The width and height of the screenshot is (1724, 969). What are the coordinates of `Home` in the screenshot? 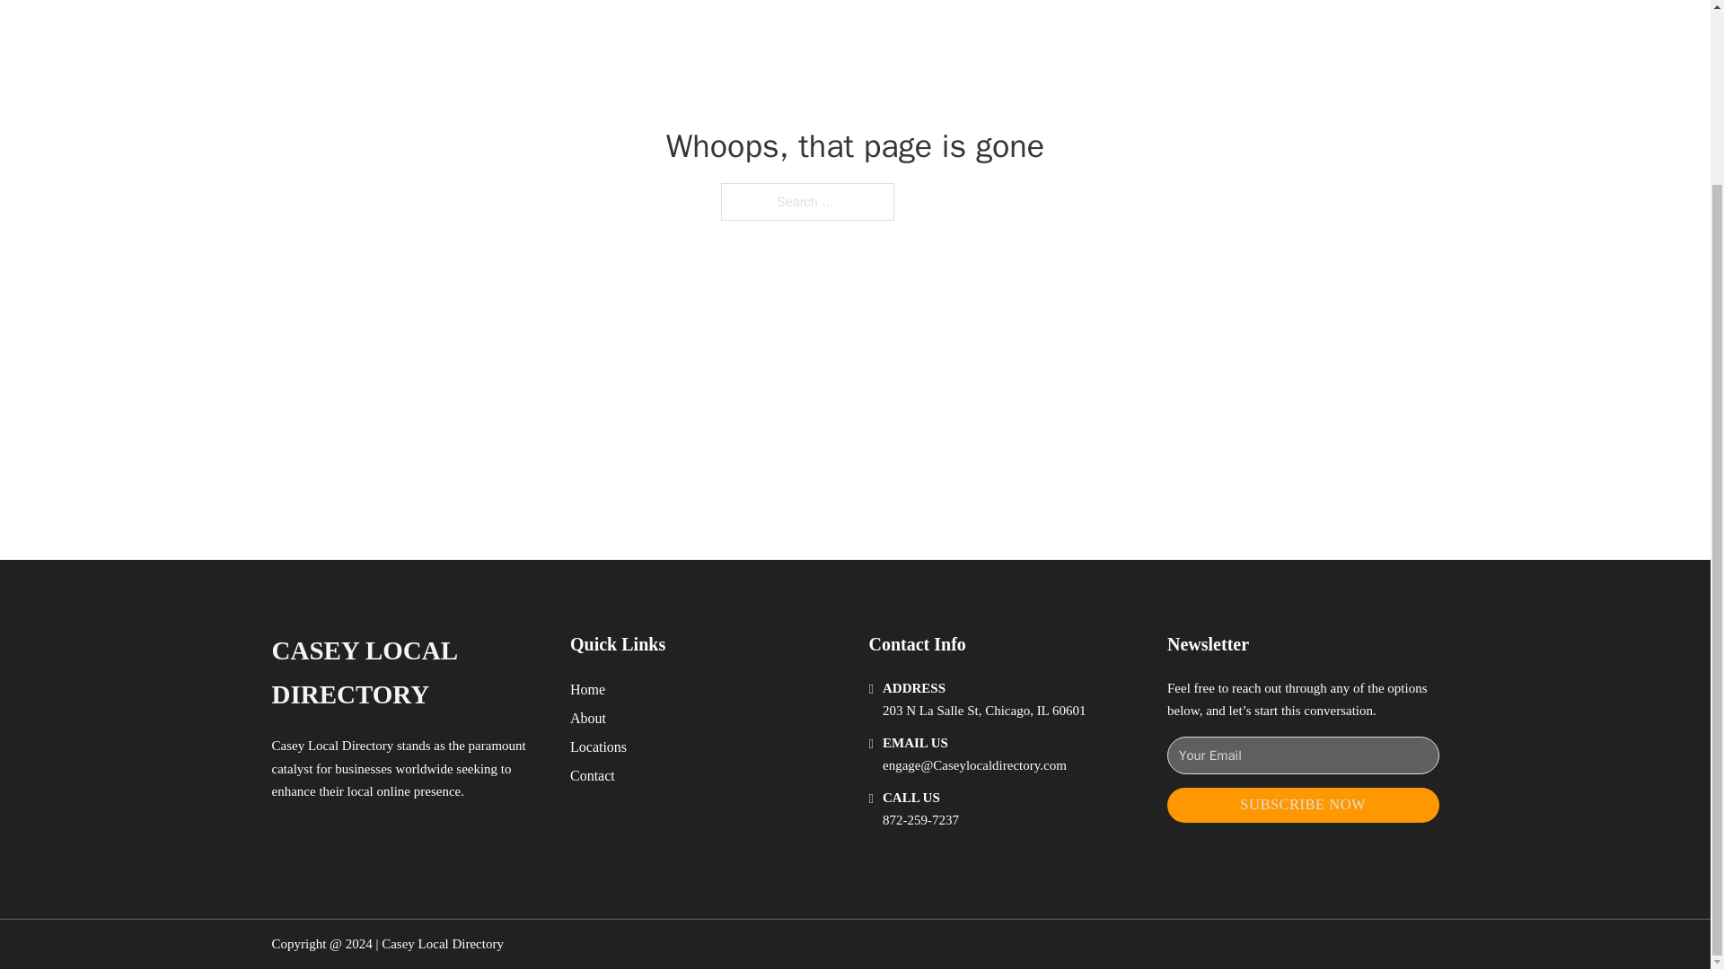 It's located at (587, 689).